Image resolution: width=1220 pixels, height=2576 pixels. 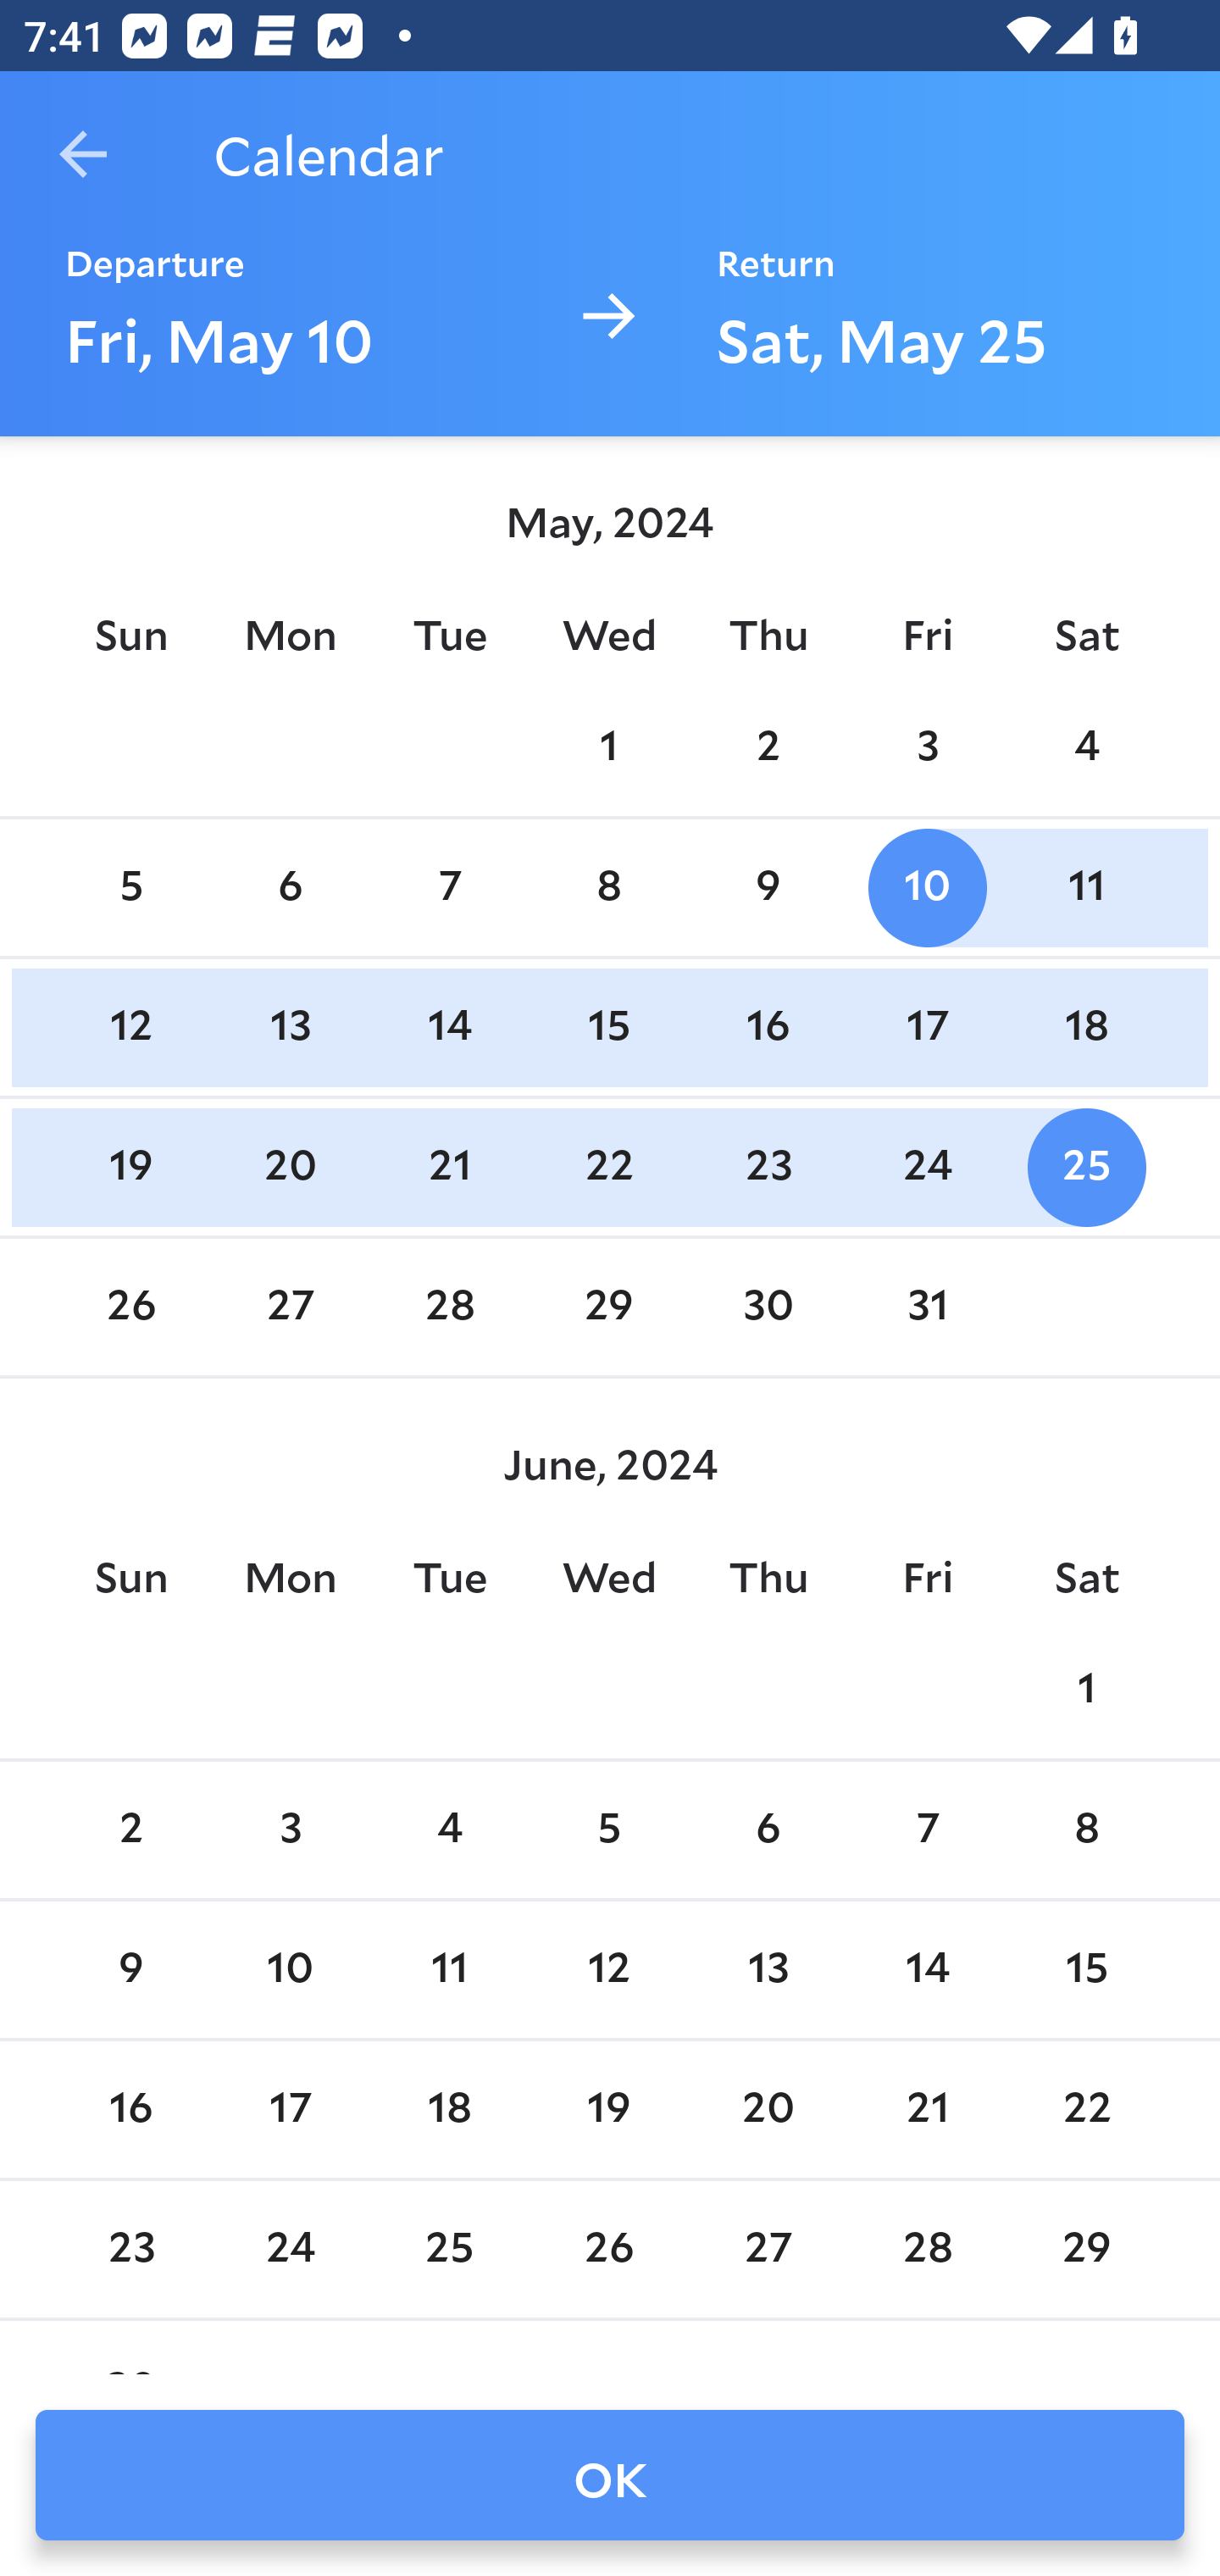 I want to click on 7, so click(x=927, y=1831).